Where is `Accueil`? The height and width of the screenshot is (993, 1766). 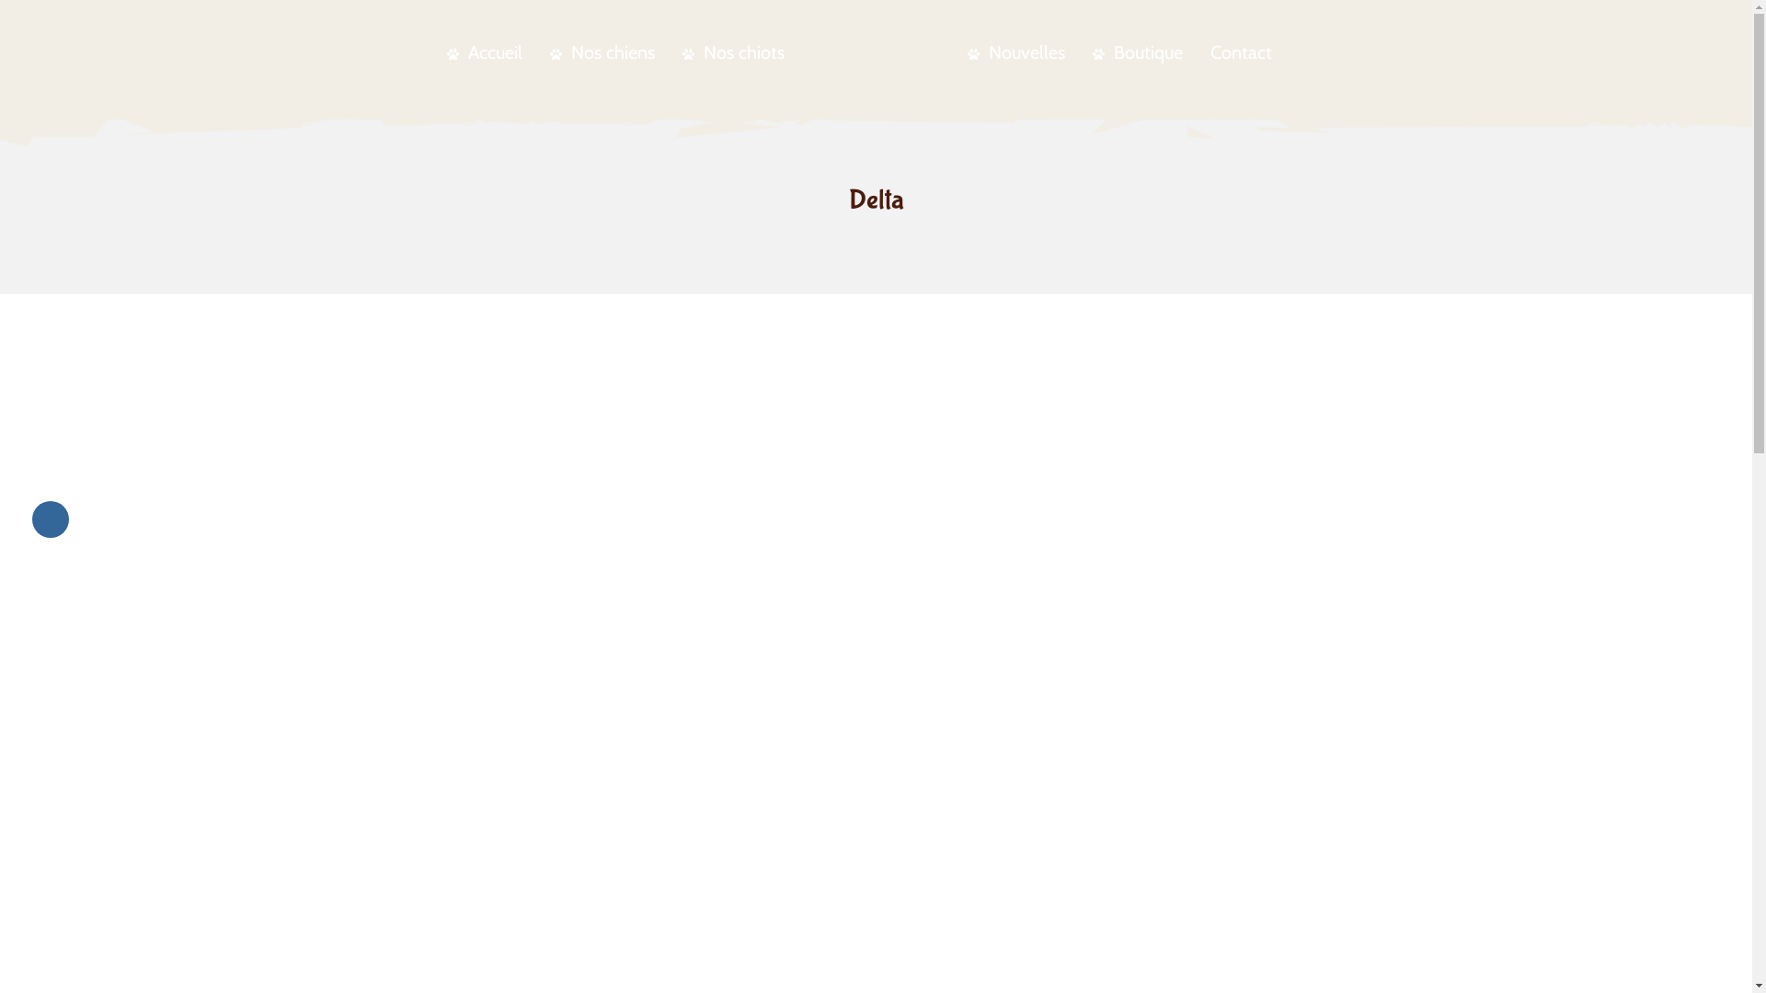 Accueil is located at coordinates (485, 53).